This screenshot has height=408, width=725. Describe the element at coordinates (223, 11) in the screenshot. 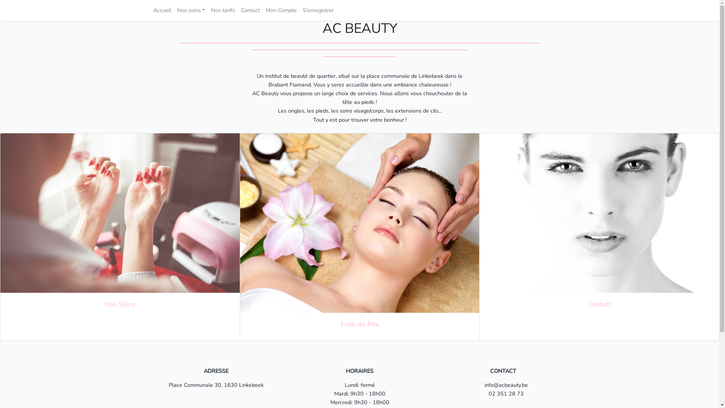

I see `Nos tarifs` at that location.